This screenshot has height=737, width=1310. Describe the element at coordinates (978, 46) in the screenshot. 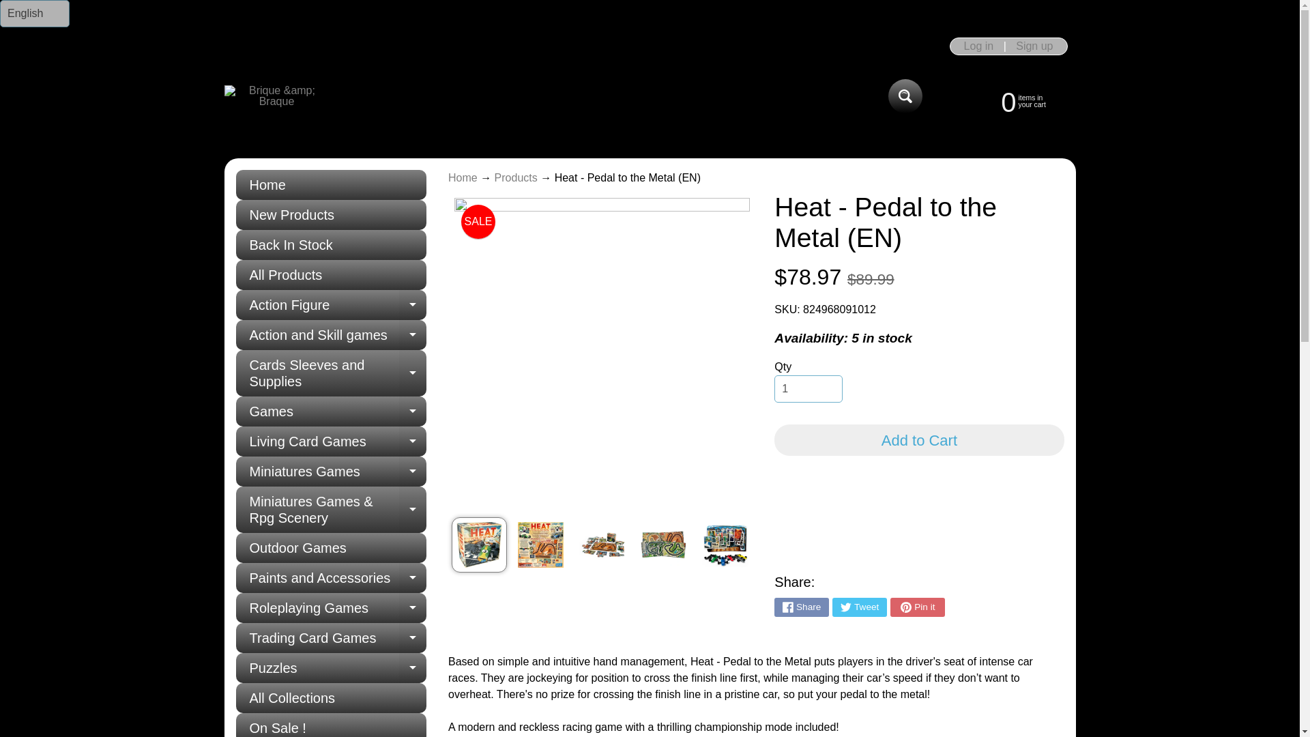

I see `Pin on Pinterest` at that location.